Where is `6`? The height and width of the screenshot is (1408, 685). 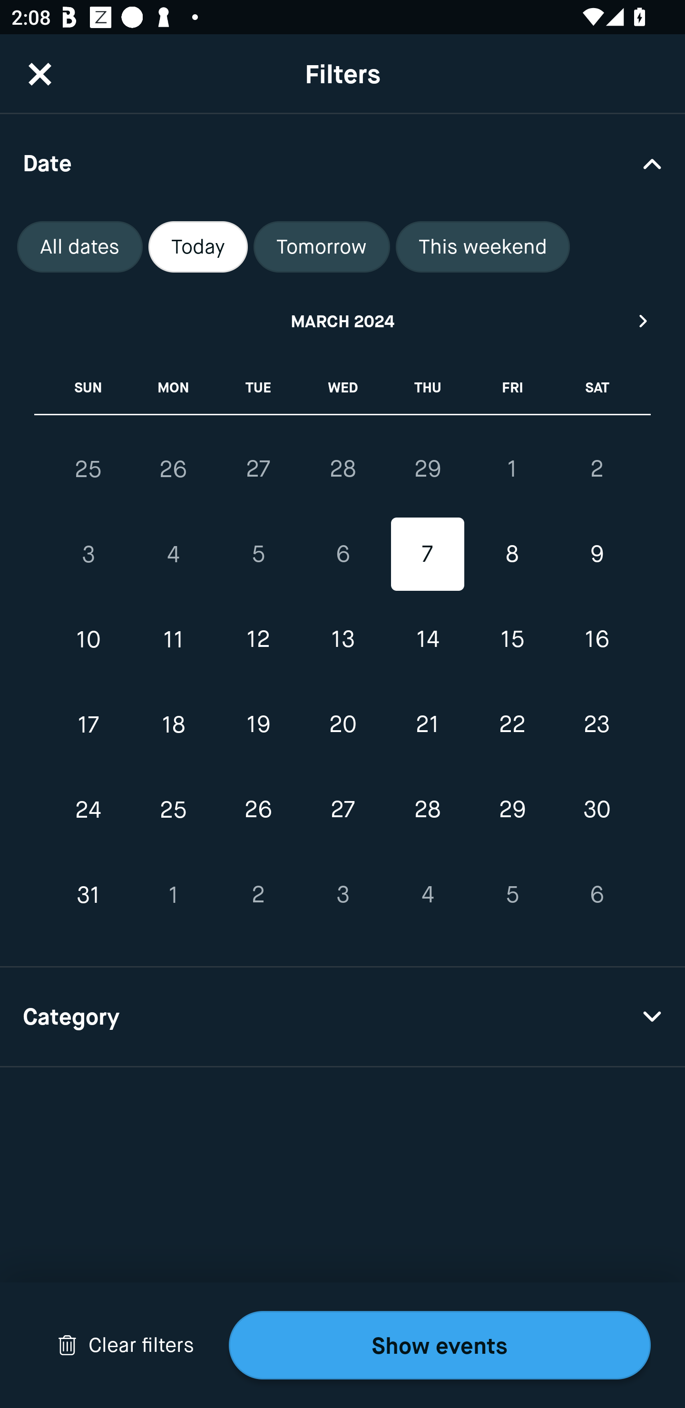 6 is located at coordinates (597, 894).